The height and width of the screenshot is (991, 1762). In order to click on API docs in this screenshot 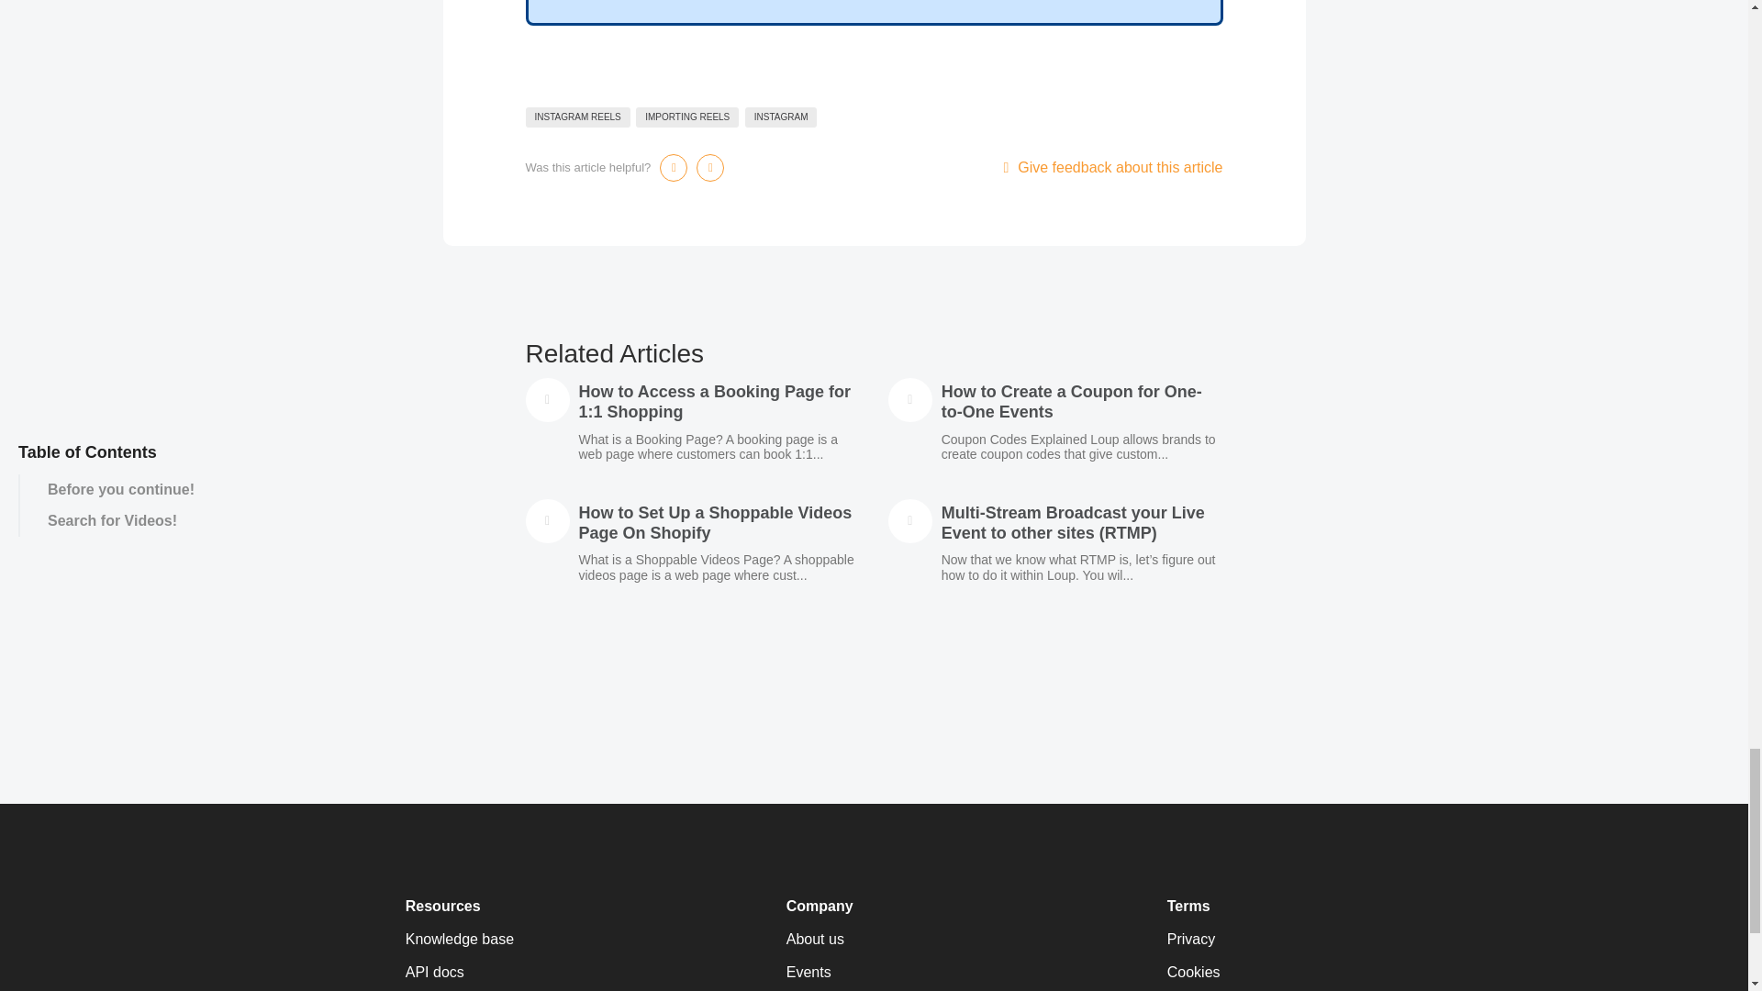, I will do `click(493, 973)`.